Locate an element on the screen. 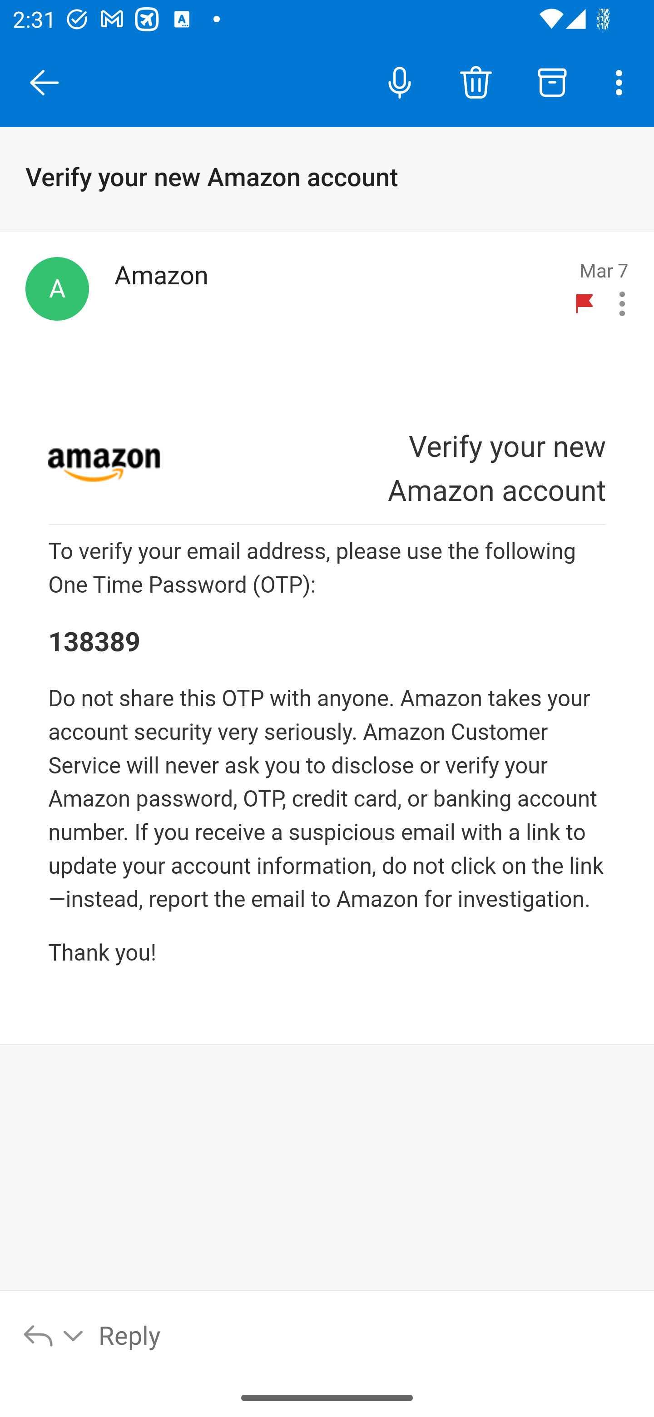 This screenshot has height=1417, width=654. Amazon
 is located at coordinates (336, 290).